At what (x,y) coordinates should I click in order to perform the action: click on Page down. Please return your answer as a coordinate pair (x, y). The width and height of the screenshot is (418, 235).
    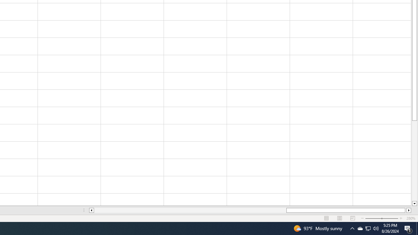
    Looking at the image, I should click on (414, 161).